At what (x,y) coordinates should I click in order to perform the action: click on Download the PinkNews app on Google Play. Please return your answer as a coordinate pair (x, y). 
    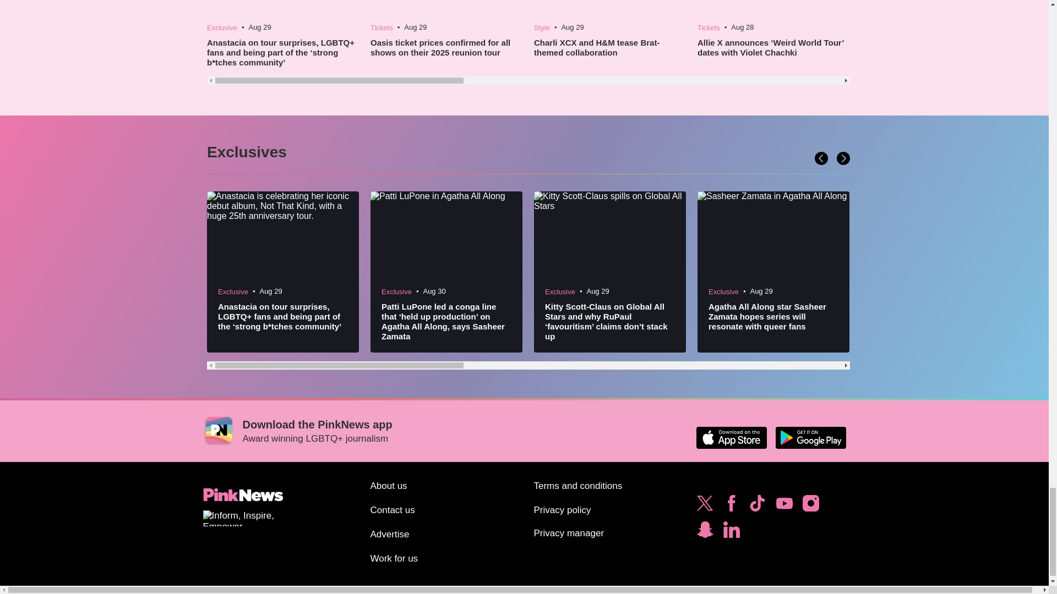
    Looking at the image, I should click on (810, 438).